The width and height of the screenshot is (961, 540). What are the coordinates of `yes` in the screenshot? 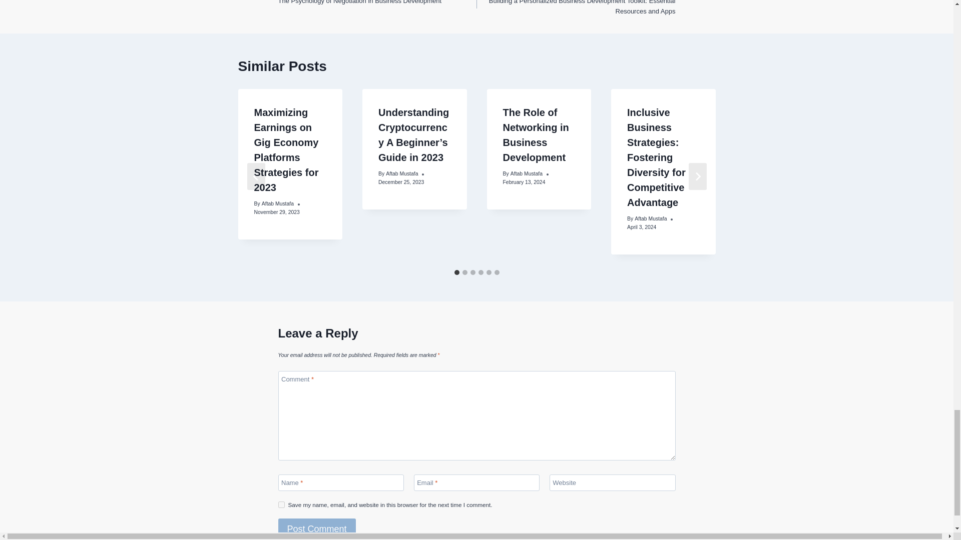 It's located at (281, 505).